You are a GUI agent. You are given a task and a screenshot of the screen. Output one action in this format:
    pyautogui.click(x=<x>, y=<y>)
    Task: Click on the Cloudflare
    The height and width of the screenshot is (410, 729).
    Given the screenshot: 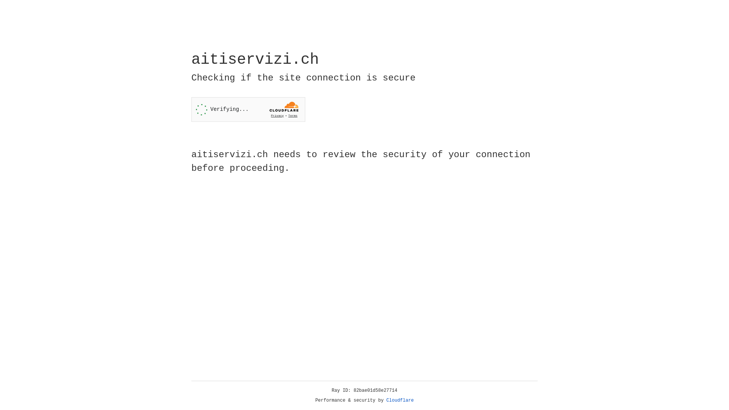 What is the action you would take?
    pyautogui.click(x=400, y=401)
    